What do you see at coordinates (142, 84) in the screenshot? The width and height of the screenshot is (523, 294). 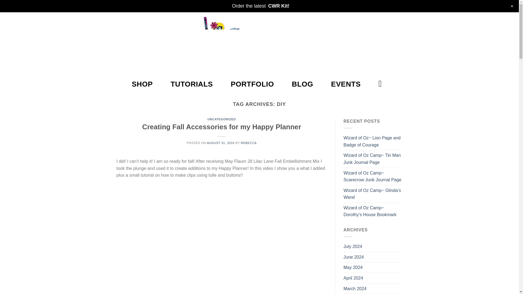 I see `SHOP` at bounding box center [142, 84].